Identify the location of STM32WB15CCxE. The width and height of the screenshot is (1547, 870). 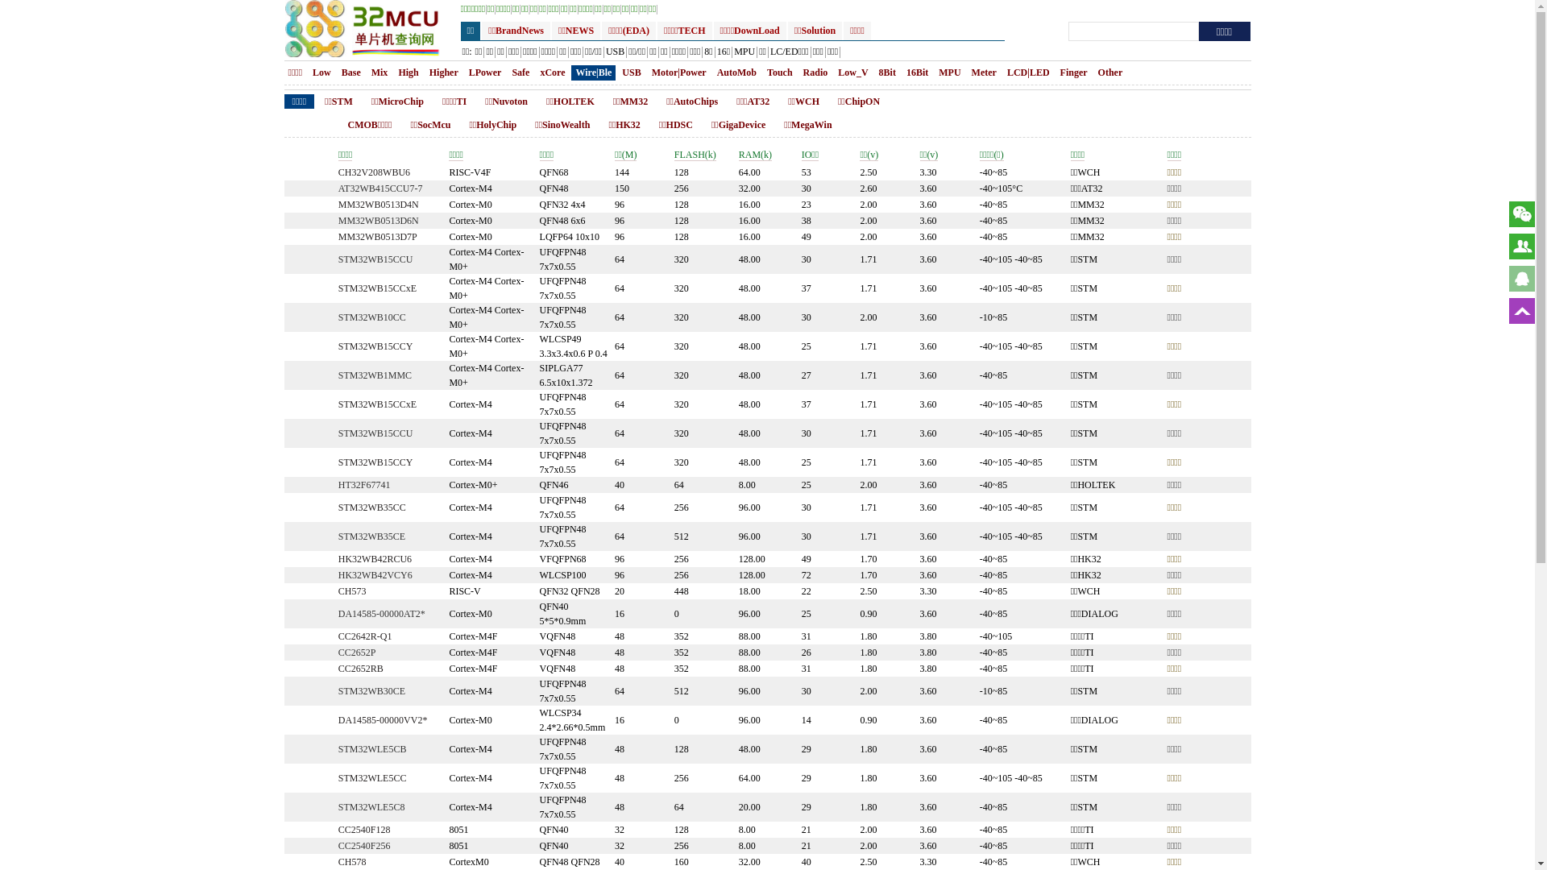
(377, 404).